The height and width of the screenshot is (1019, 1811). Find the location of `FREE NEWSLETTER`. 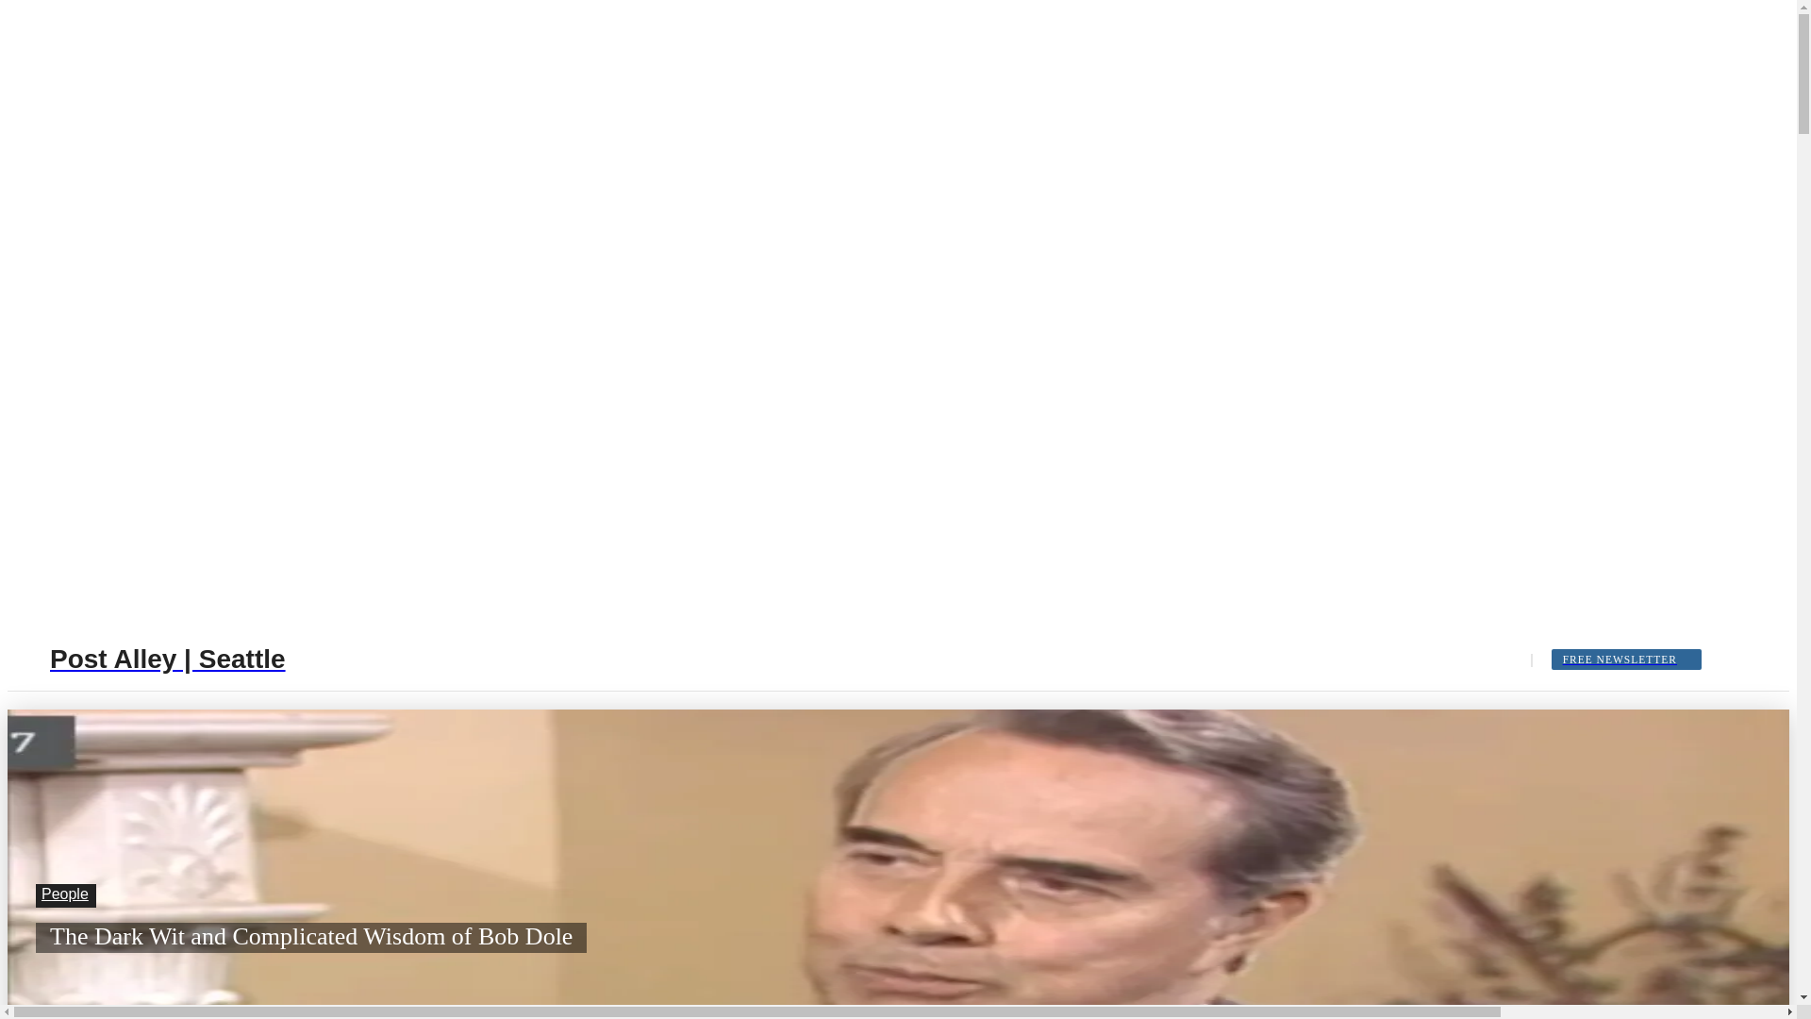

FREE NEWSLETTER is located at coordinates (1626, 659).